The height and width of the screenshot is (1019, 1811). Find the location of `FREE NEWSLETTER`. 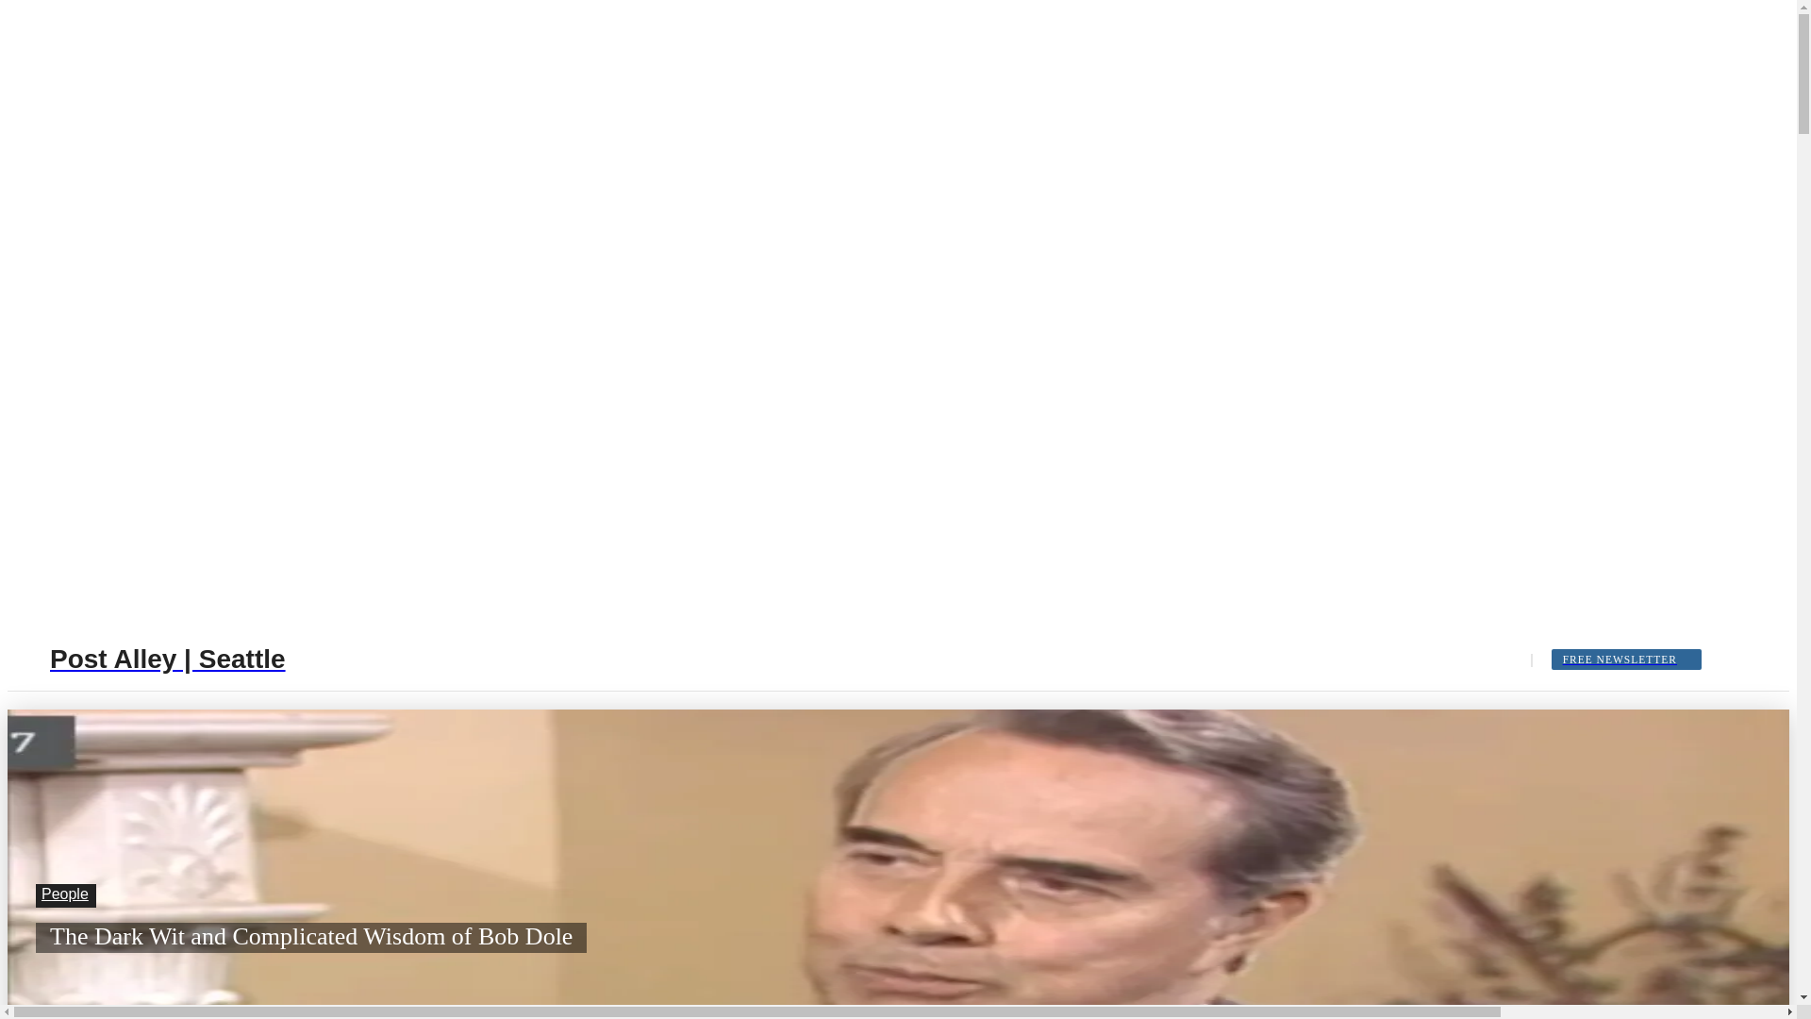

FREE NEWSLETTER is located at coordinates (1626, 659).